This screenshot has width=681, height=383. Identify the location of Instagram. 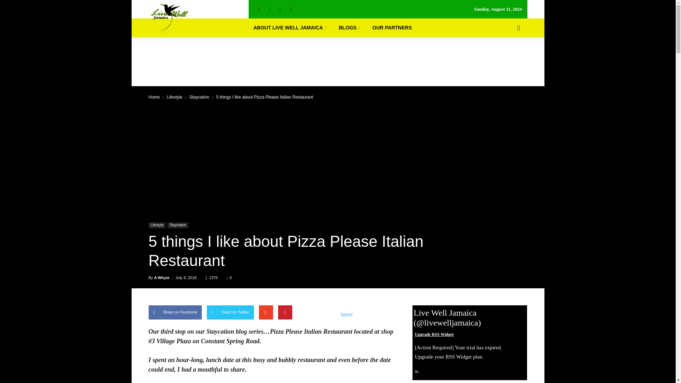
(270, 9).